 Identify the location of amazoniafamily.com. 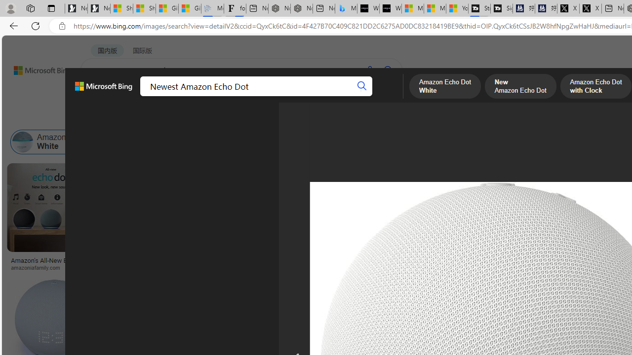
(50, 267).